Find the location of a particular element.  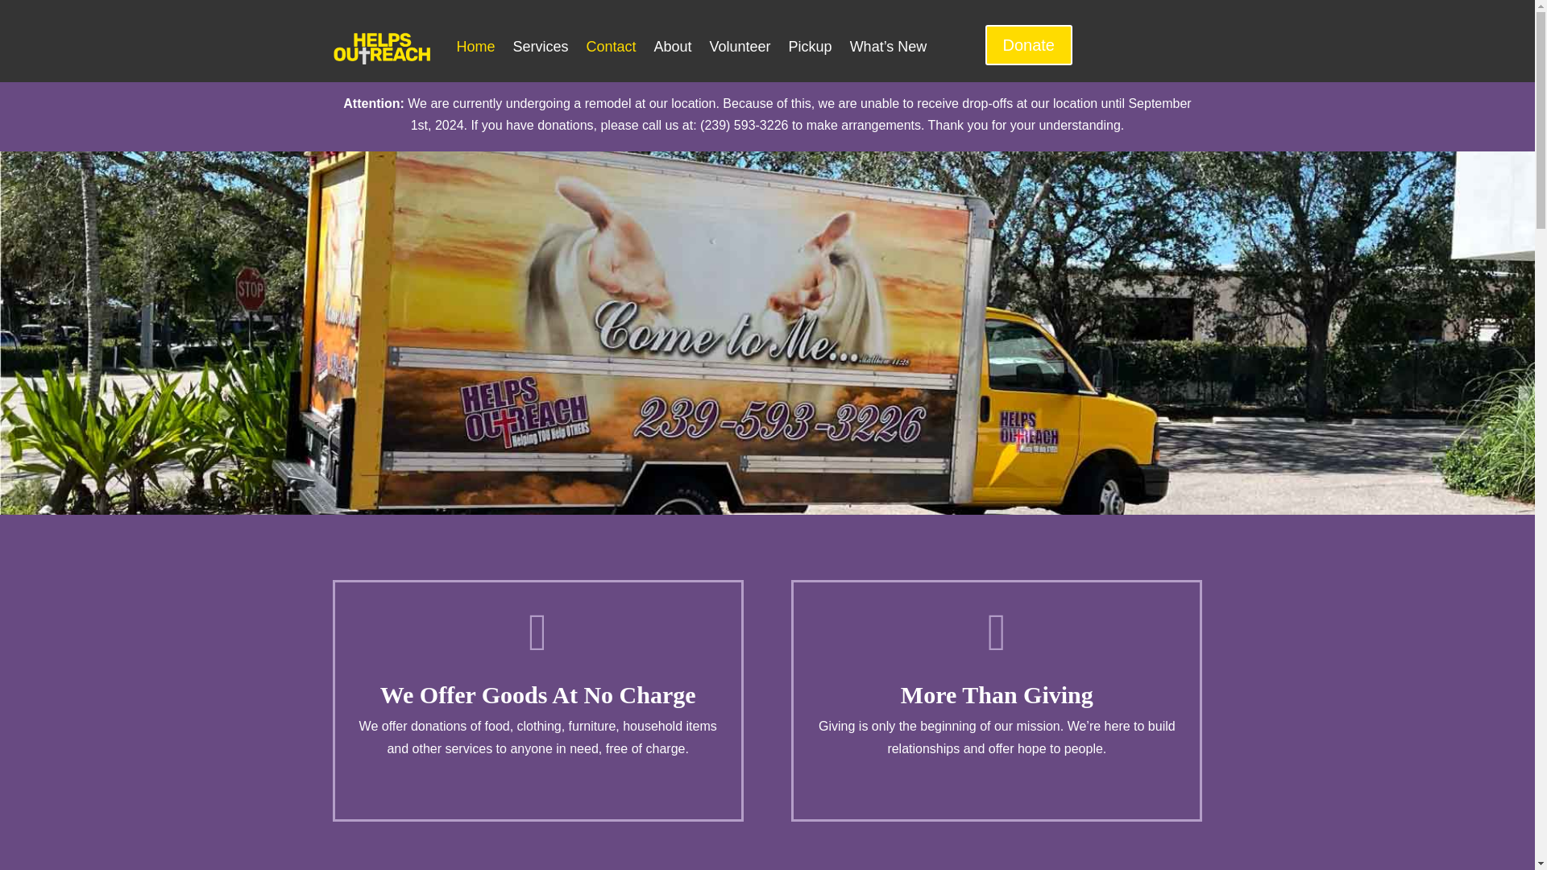

Volunteer is located at coordinates (740, 47).